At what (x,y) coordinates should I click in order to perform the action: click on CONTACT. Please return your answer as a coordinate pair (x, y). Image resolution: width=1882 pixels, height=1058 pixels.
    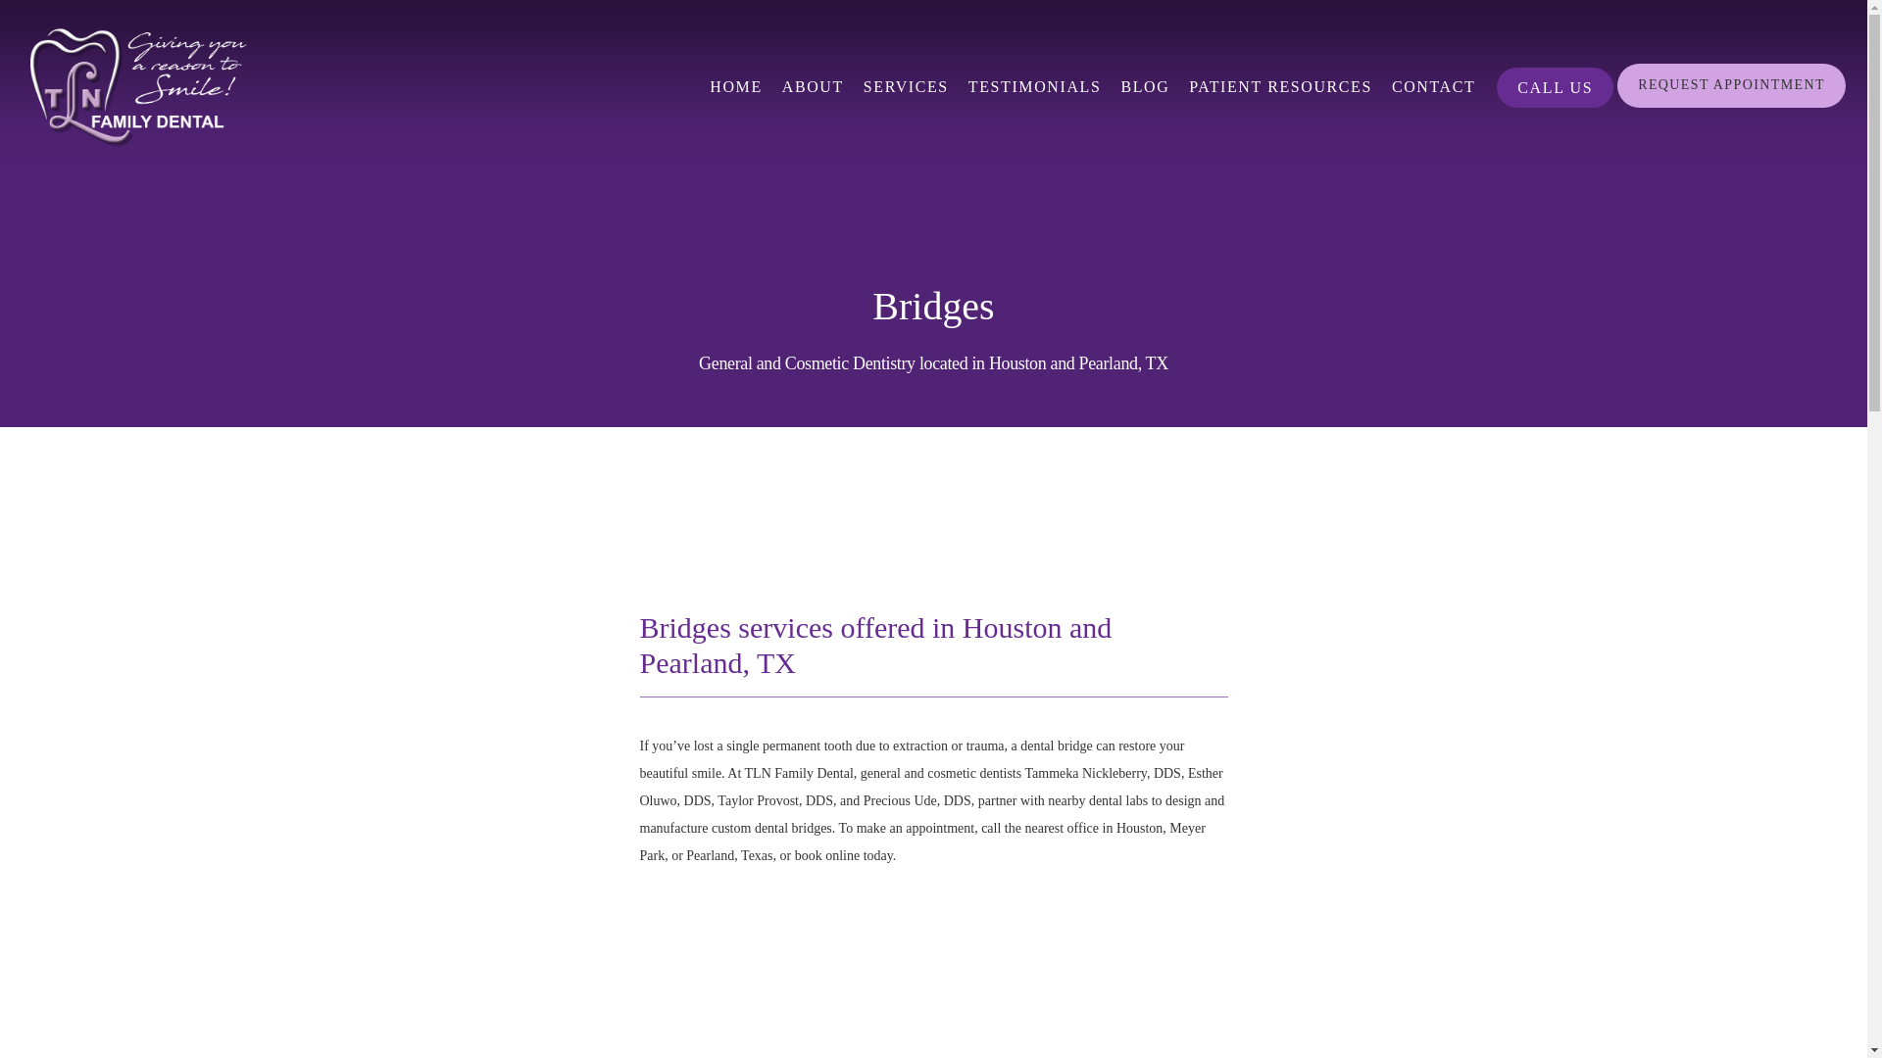
    Looking at the image, I should click on (1433, 86).